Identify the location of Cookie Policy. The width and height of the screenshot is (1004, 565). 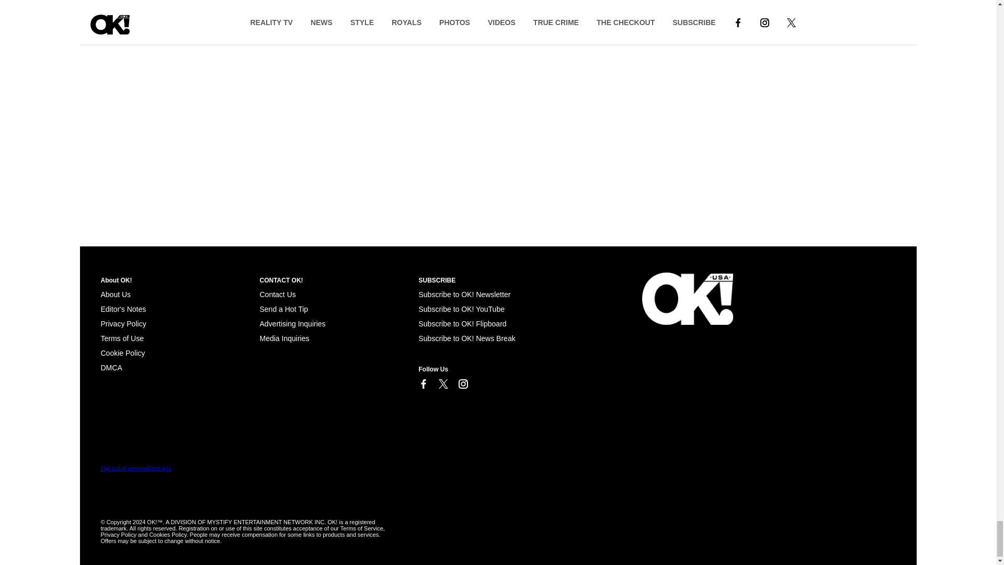
(111, 367).